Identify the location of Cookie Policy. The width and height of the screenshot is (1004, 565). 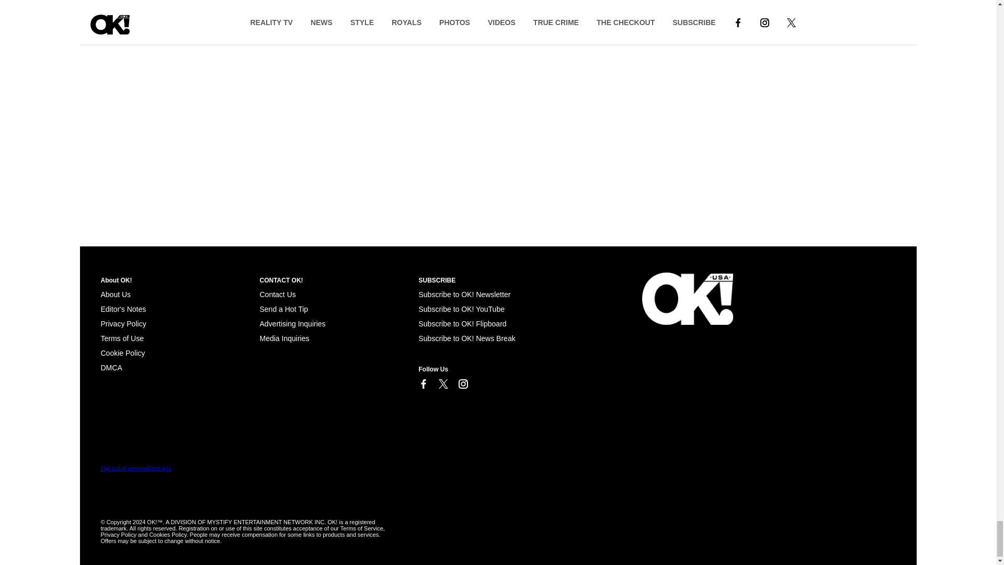
(111, 367).